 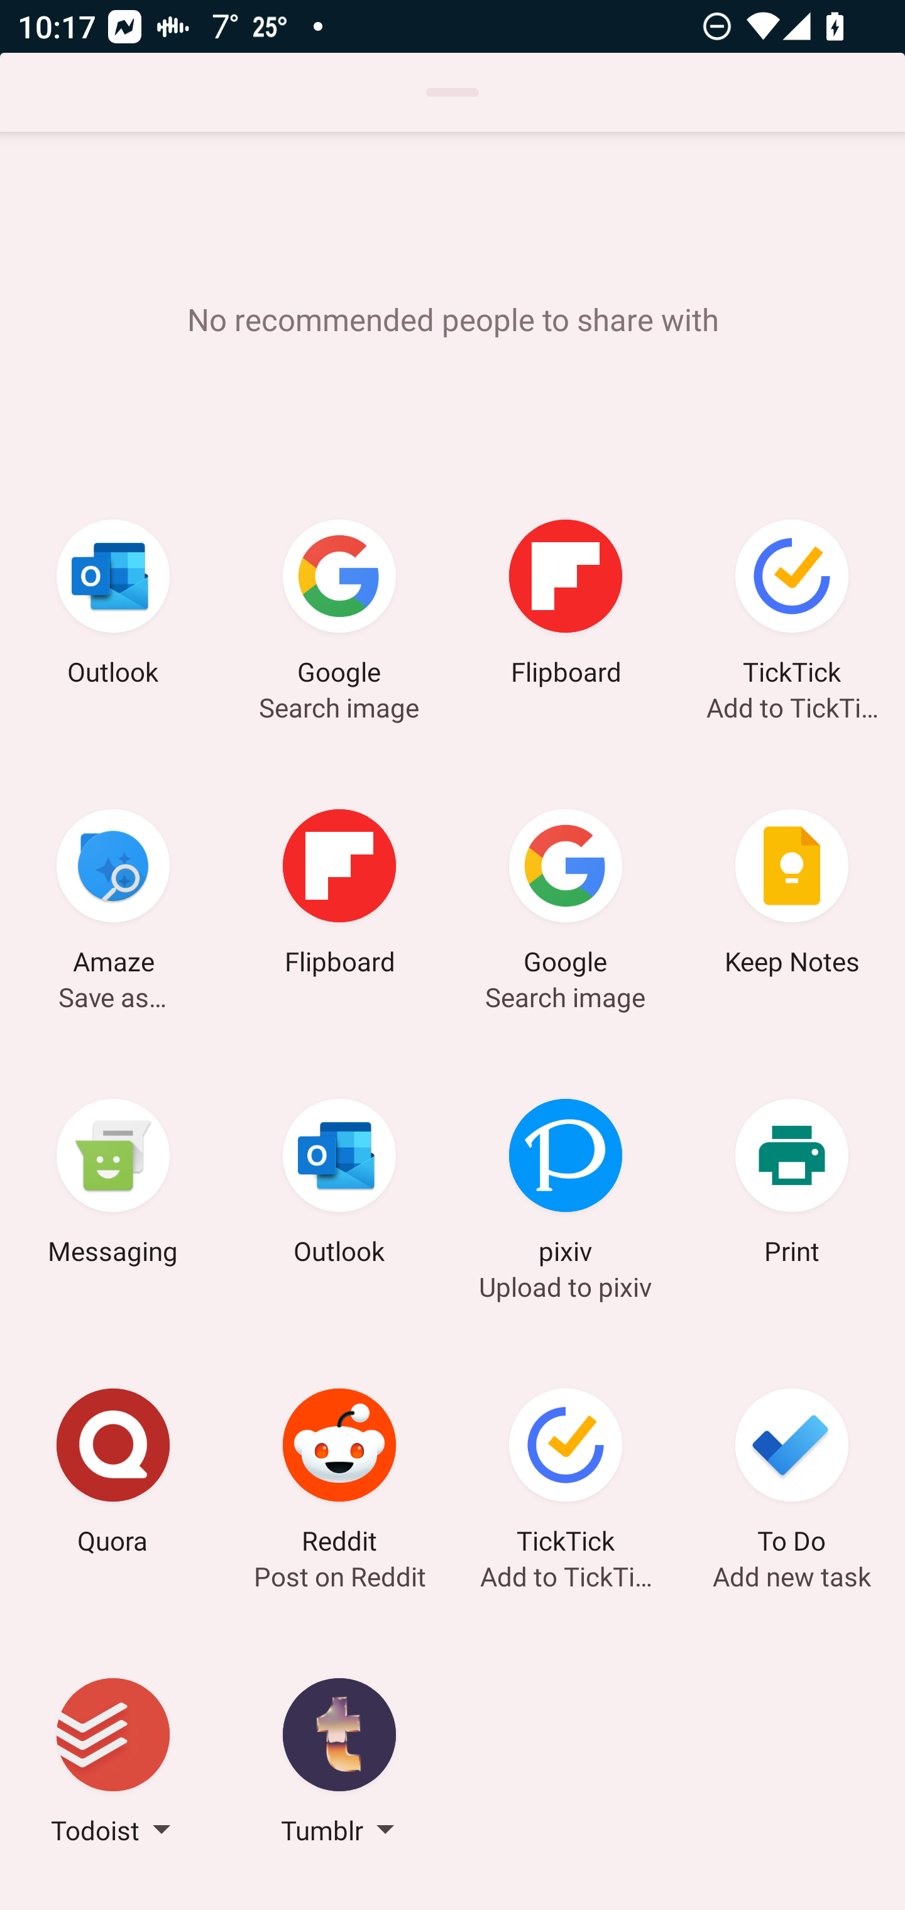 I want to click on Google Search image, so click(x=339, y=606).